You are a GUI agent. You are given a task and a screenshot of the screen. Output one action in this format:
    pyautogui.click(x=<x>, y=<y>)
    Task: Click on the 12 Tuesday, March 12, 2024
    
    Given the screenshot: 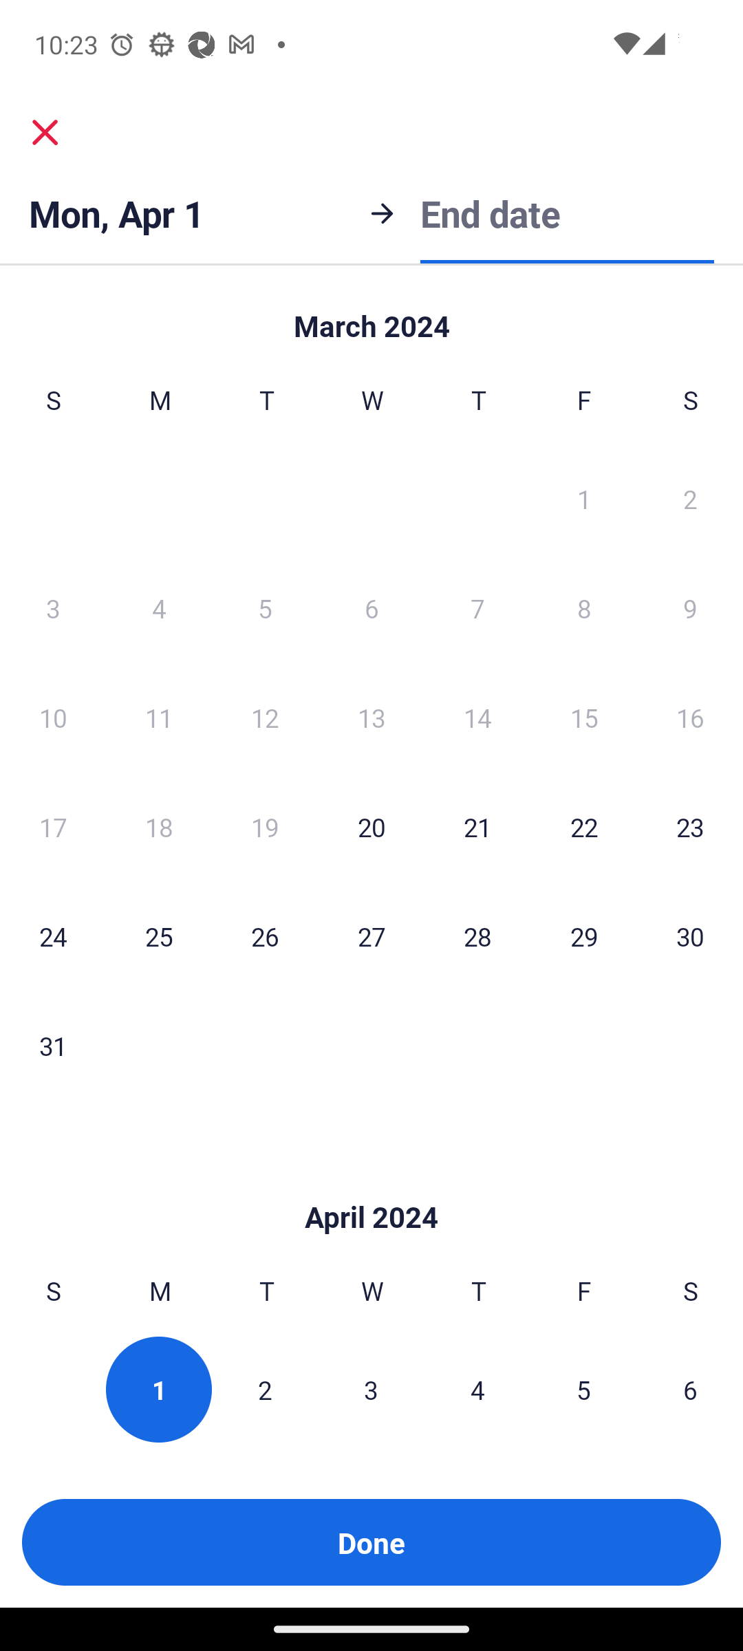 What is the action you would take?
    pyautogui.click(x=264, y=717)
    